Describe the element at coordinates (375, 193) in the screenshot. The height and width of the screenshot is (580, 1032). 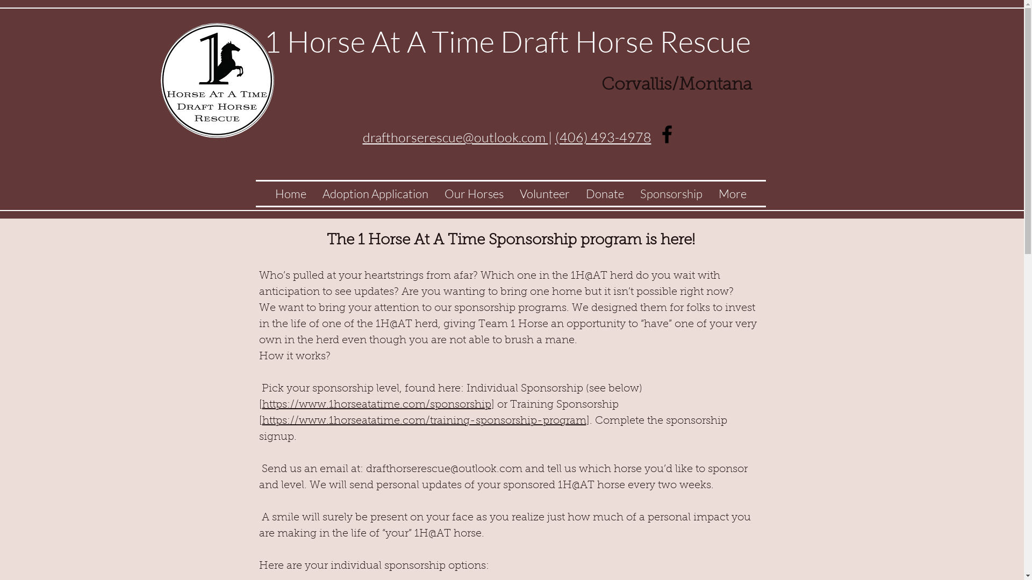
I see `Adoption Application` at that location.